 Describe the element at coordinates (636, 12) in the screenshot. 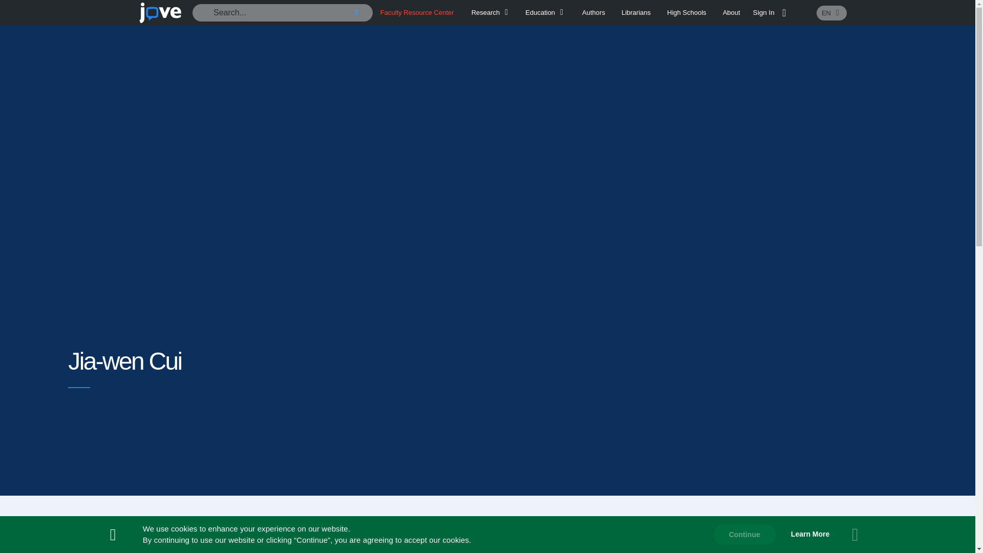

I see `Librarians` at that location.